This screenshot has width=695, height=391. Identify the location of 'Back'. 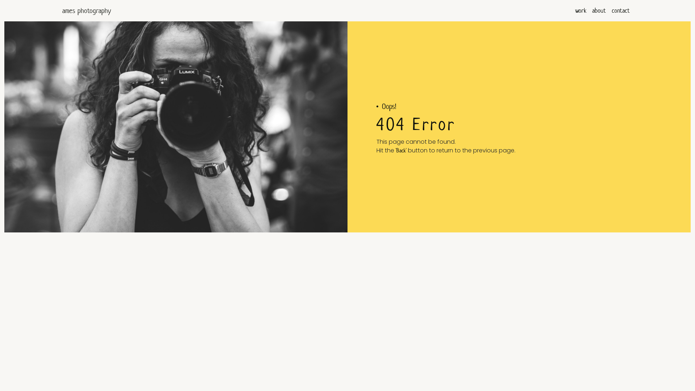
(401, 151).